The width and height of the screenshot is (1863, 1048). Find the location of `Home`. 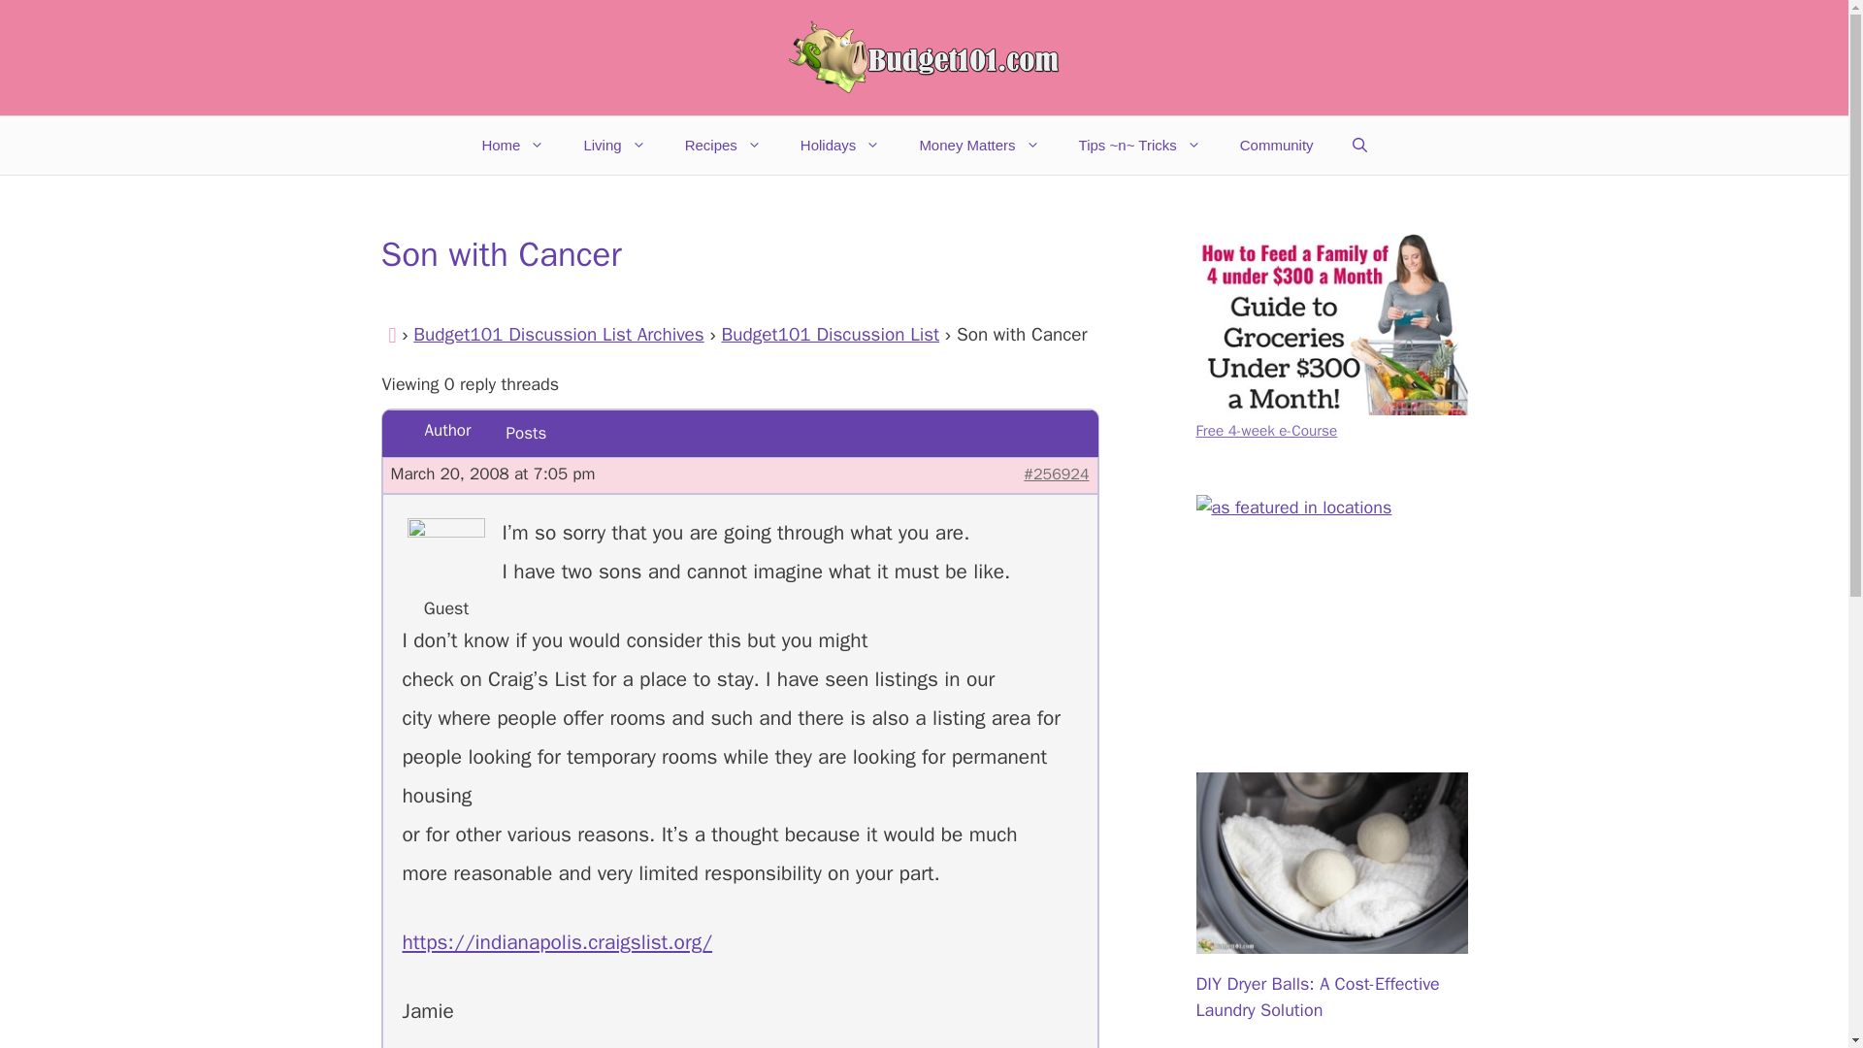

Home is located at coordinates (512, 146).